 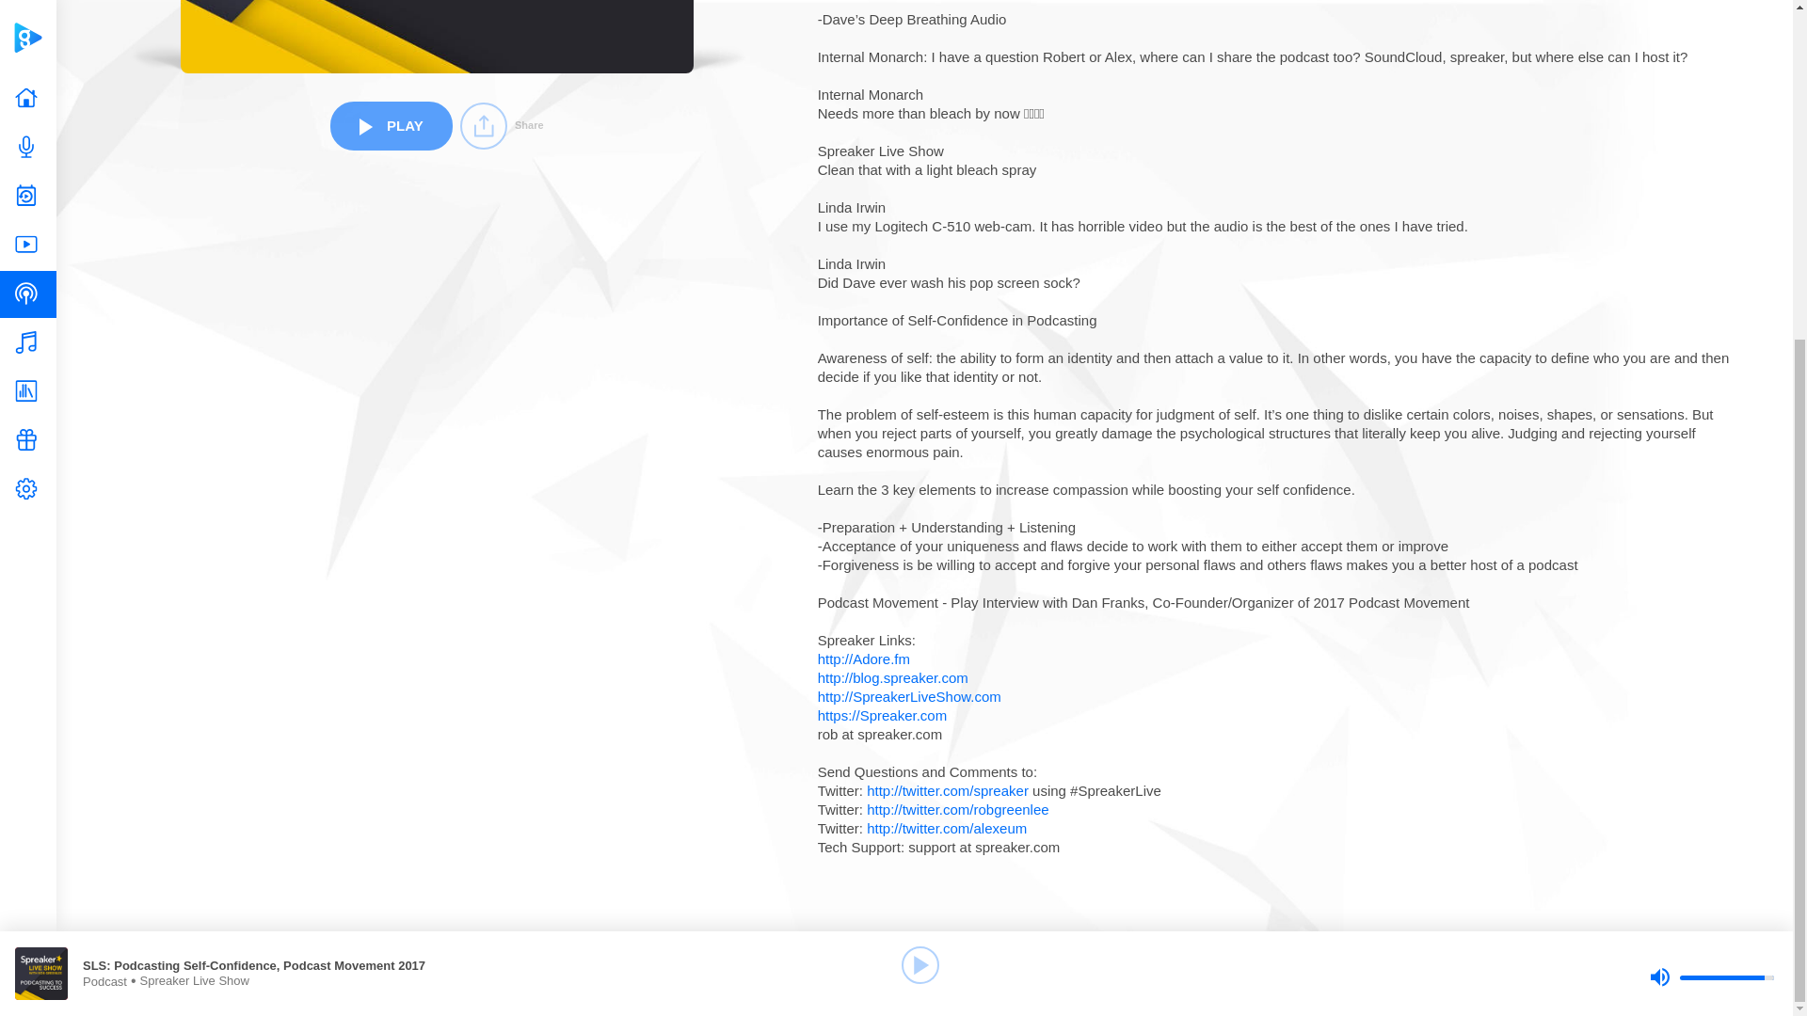 What do you see at coordinates (1659, 478) in the screenshot?
I see `Mute` at bounding box center [1659, 478].